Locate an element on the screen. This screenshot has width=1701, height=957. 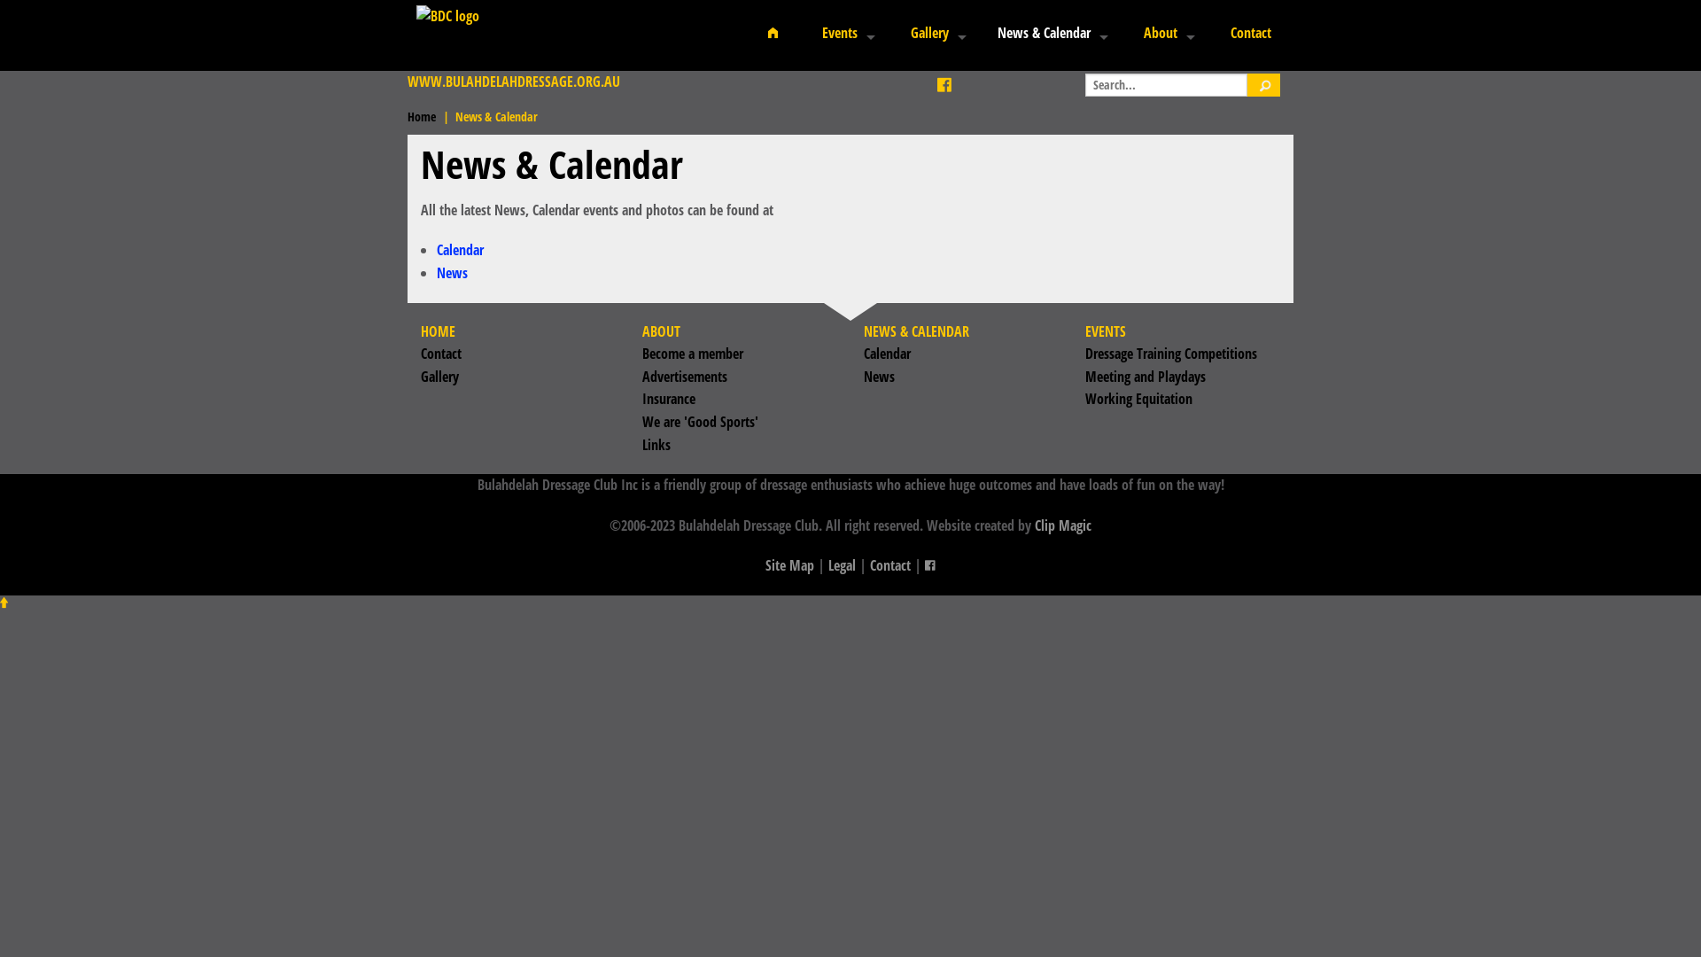
Gallery is located at coordinates (934, 34).